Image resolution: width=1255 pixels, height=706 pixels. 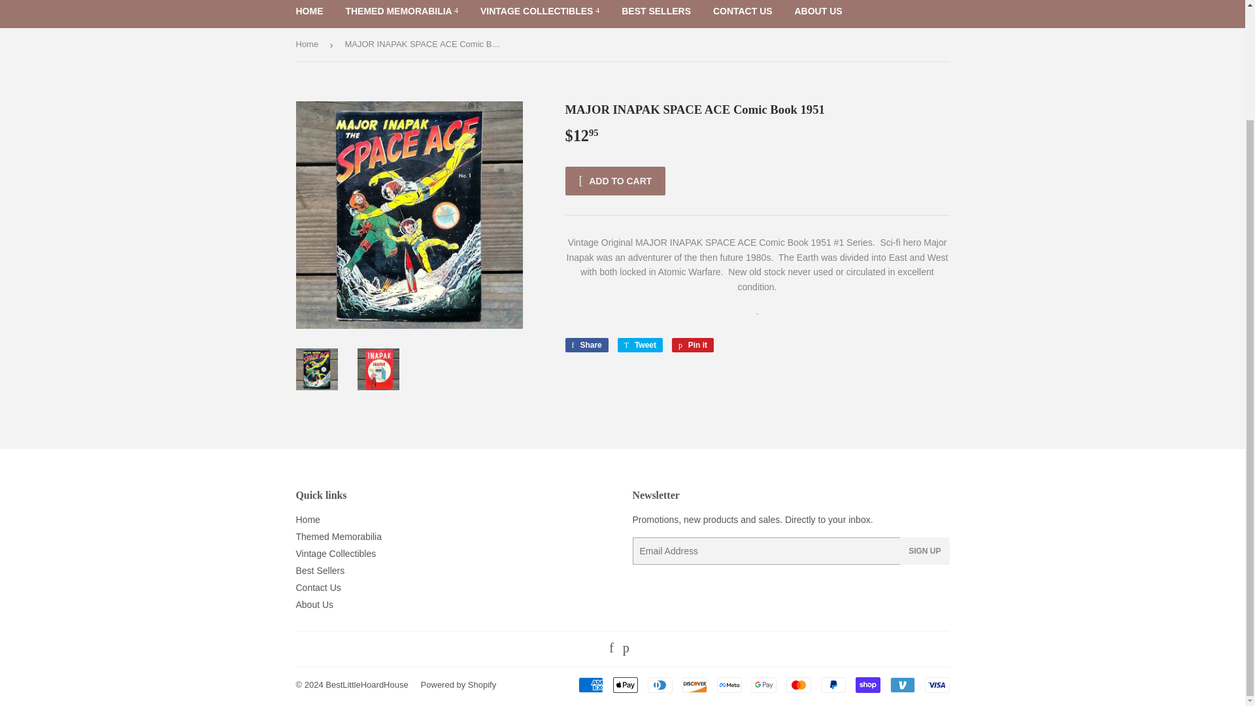 What do you see at coordinates (590, 684) in the screenshot?
I see `American Express` at bounding box center [590, 684].